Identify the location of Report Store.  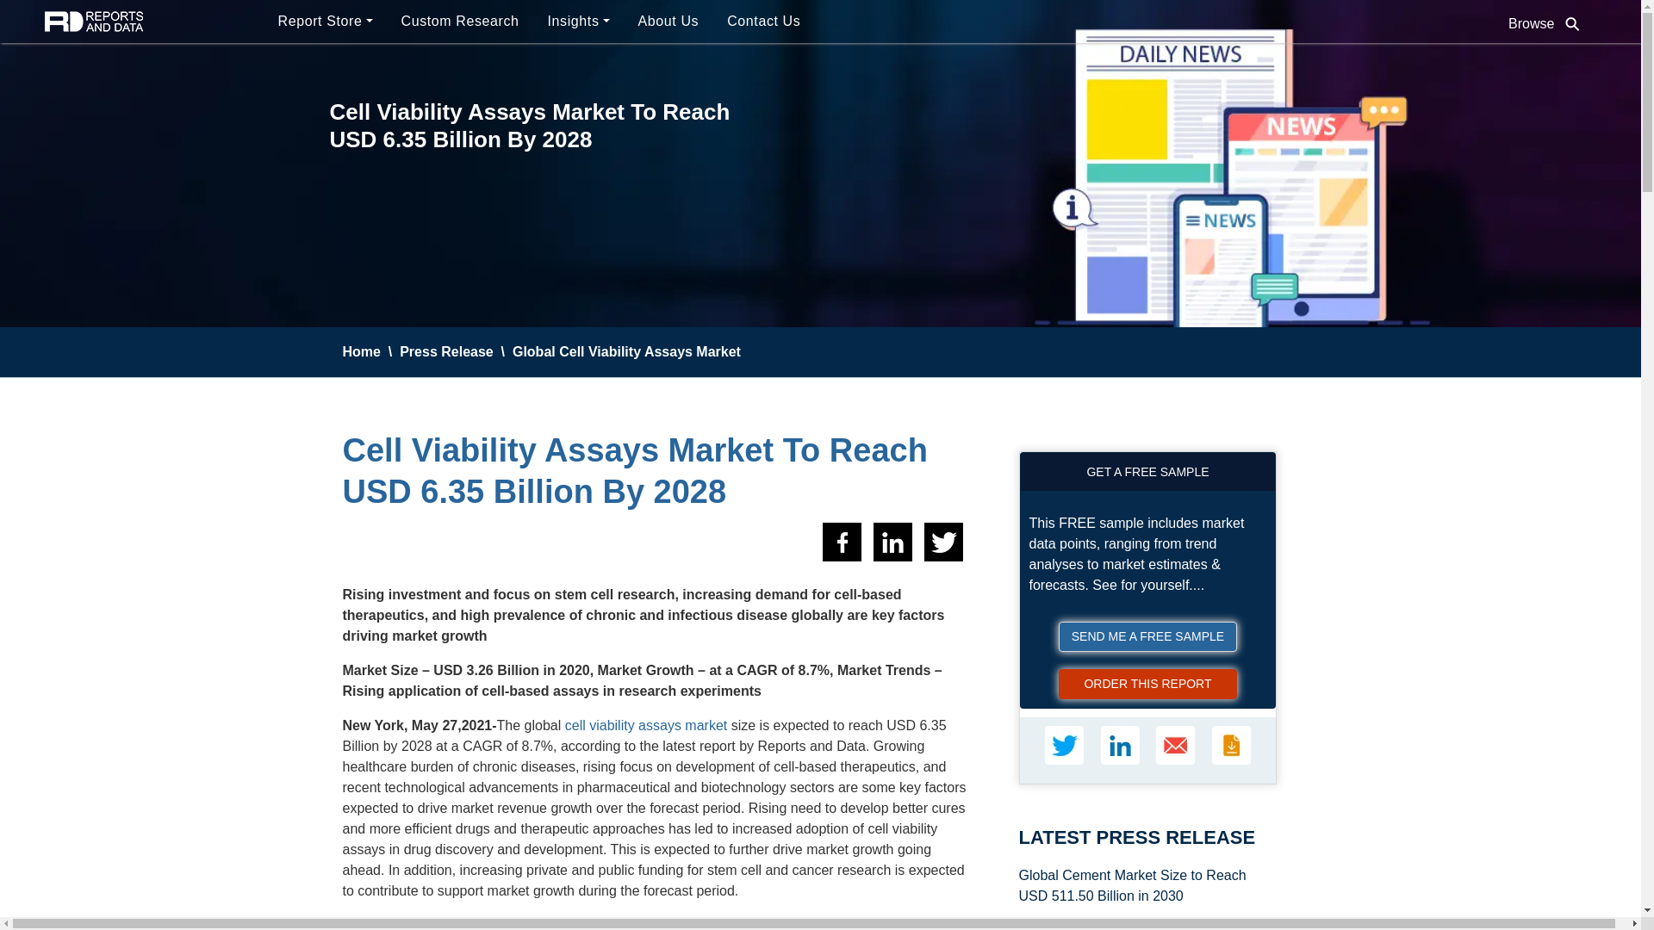
(327, 22).